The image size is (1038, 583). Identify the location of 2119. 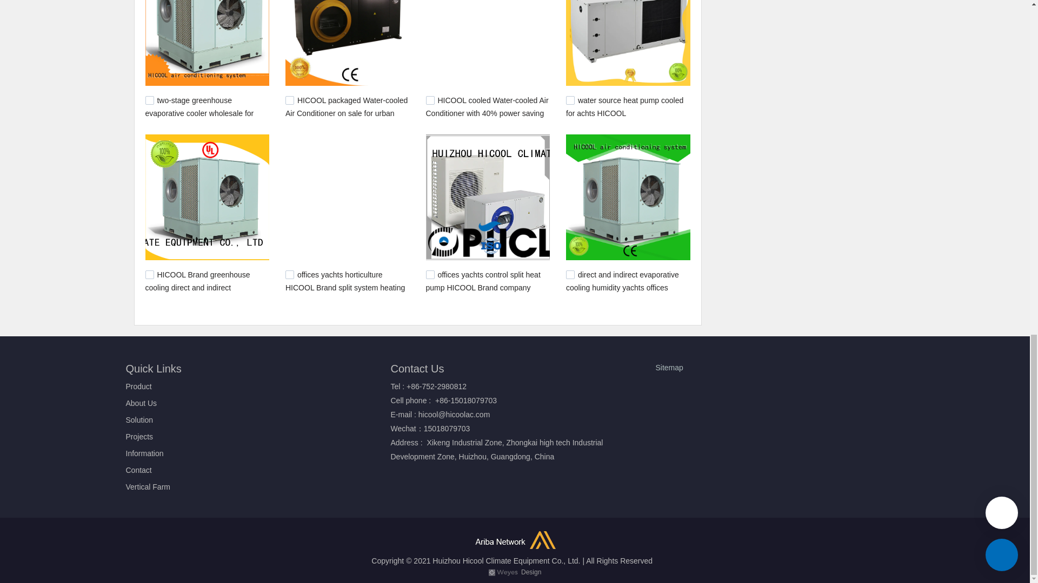
(570, 100).